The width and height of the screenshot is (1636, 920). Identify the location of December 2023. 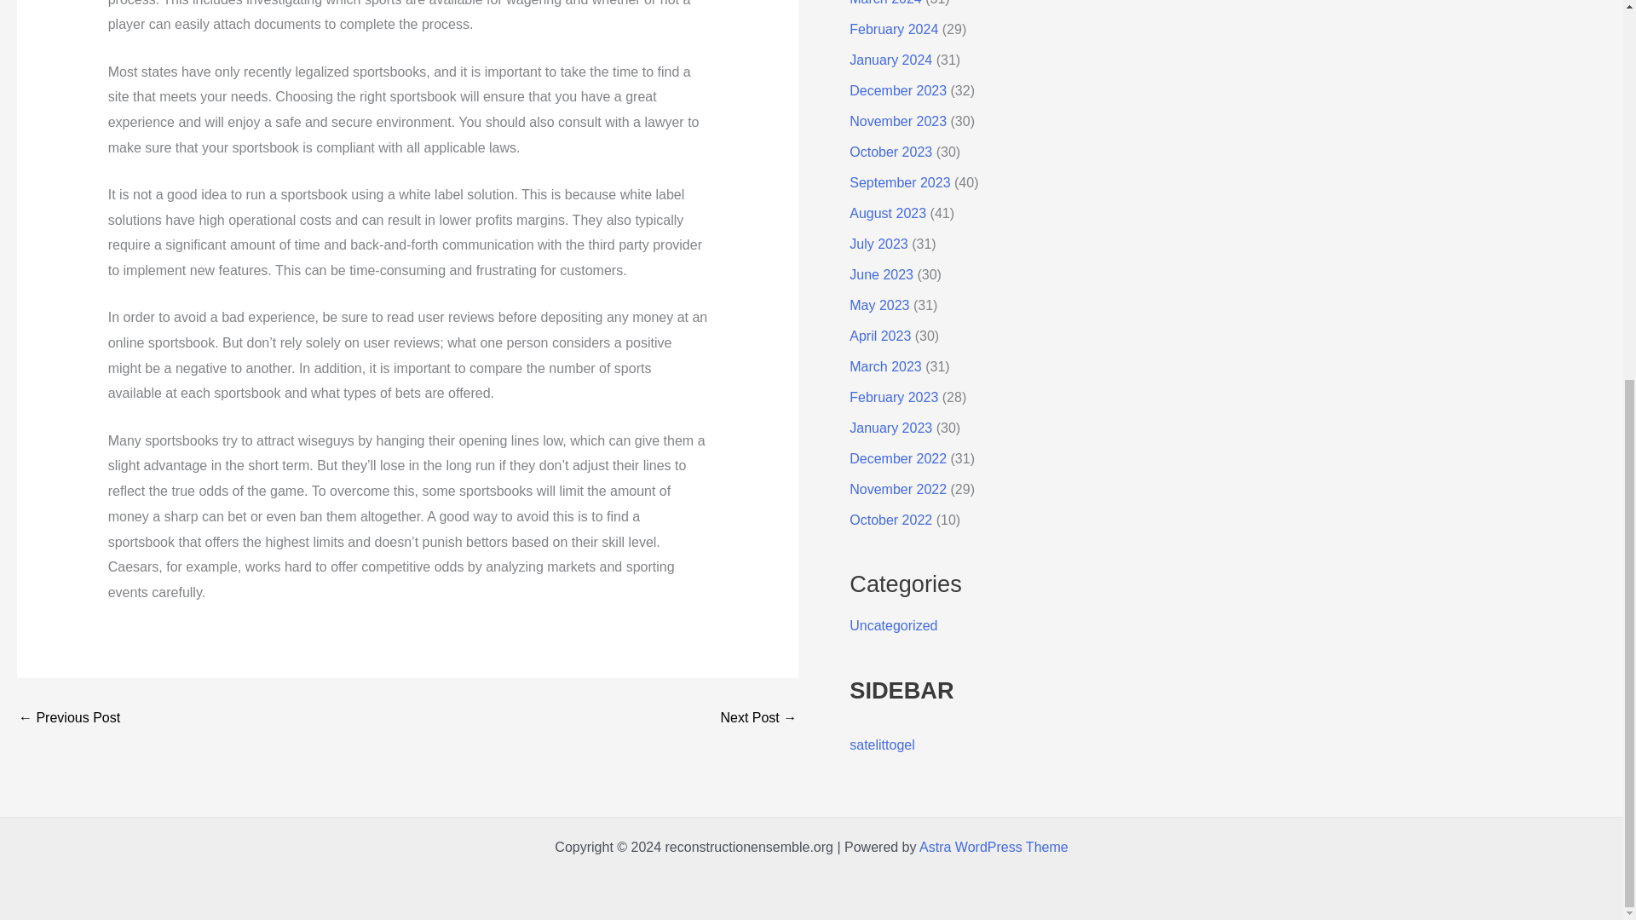
(898, 90).